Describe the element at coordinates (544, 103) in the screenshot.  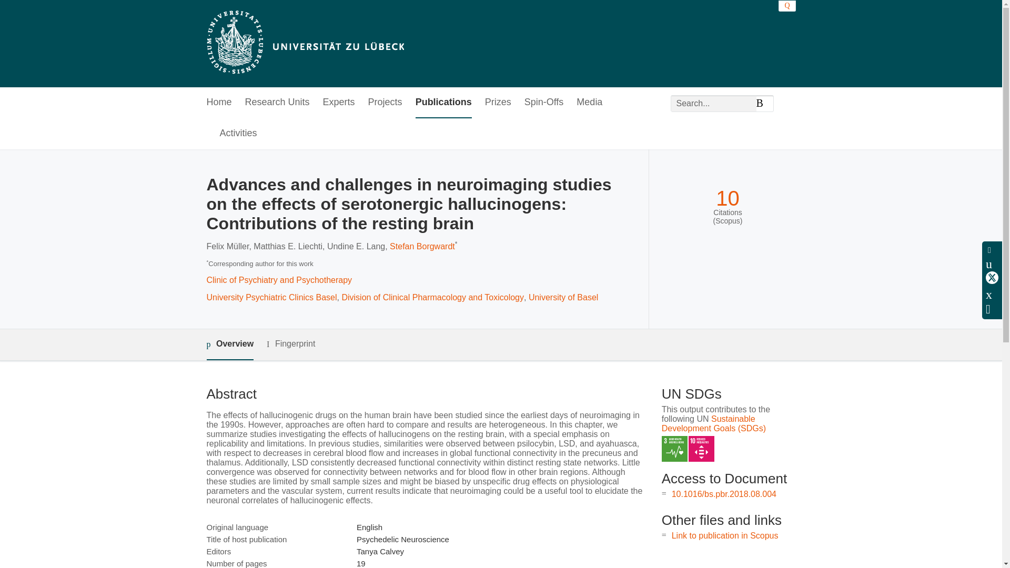
I see `Spin-Offs` at that location.